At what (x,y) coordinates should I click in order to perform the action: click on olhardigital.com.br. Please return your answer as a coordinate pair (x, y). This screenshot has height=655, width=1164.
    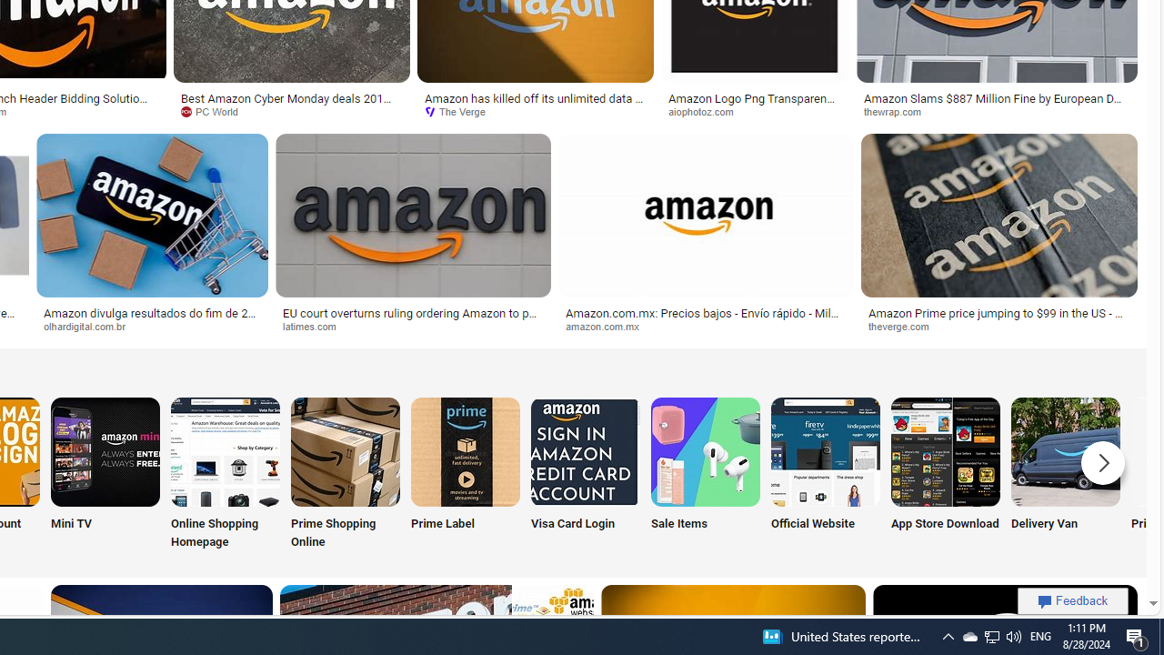
    Looking at the image, I should click on (152, 327).